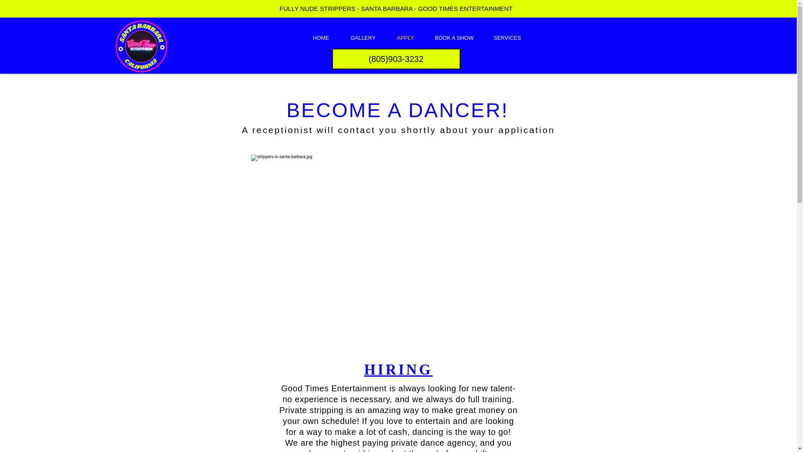 Image resolution: width=803 pixels, height=452 pixels. Describe the element at coordinates (454, 38) in the screenshot. I see `BOOK A SHOW` at that location.